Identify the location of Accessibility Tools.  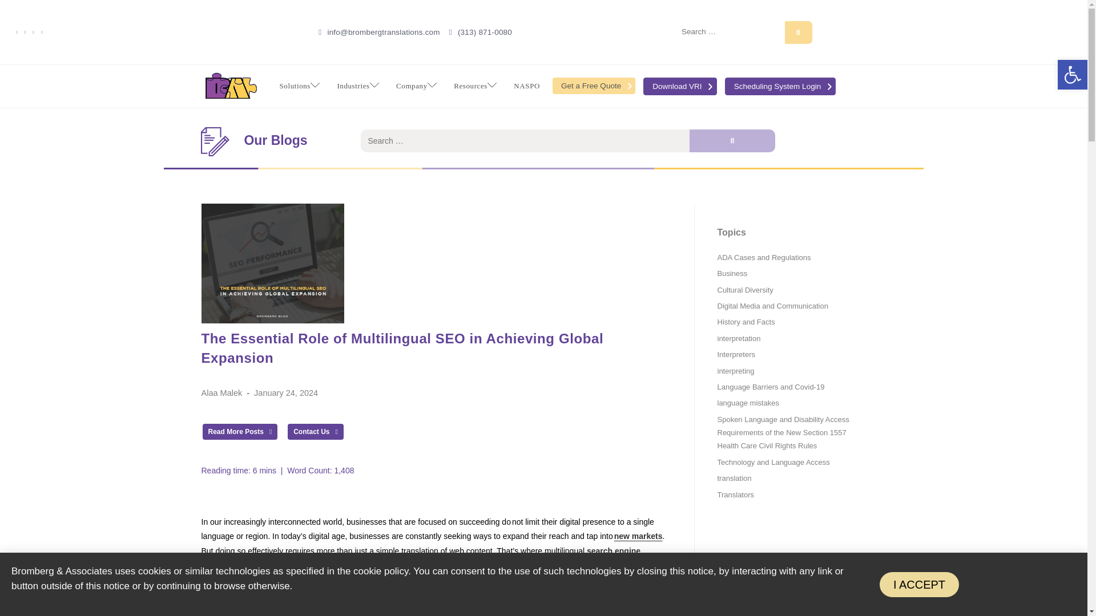
(1072, 74).